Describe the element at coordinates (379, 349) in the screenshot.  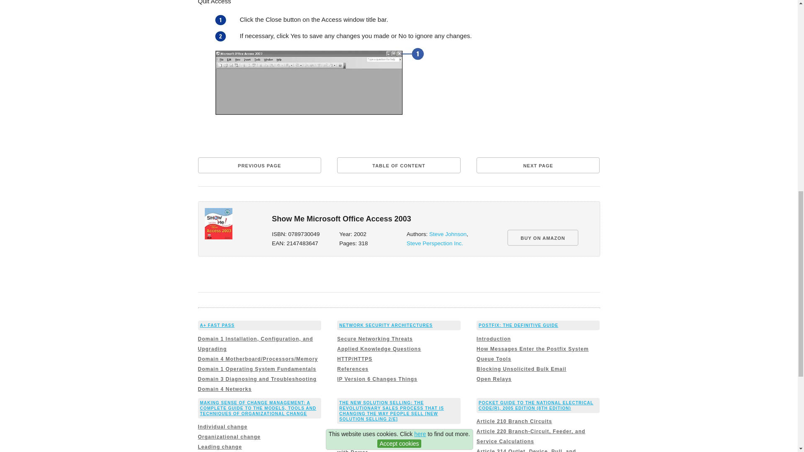
I see `Applied Knowledge Questions` at that location.